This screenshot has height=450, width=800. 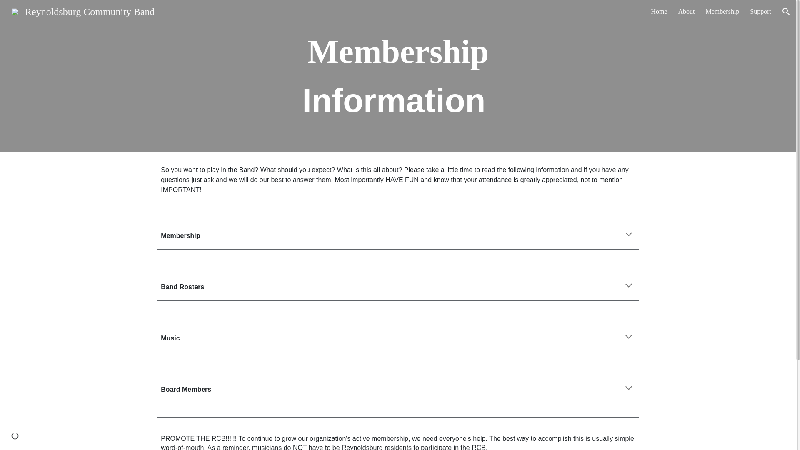 I want to click on Membership, so click(x=722, y=12).